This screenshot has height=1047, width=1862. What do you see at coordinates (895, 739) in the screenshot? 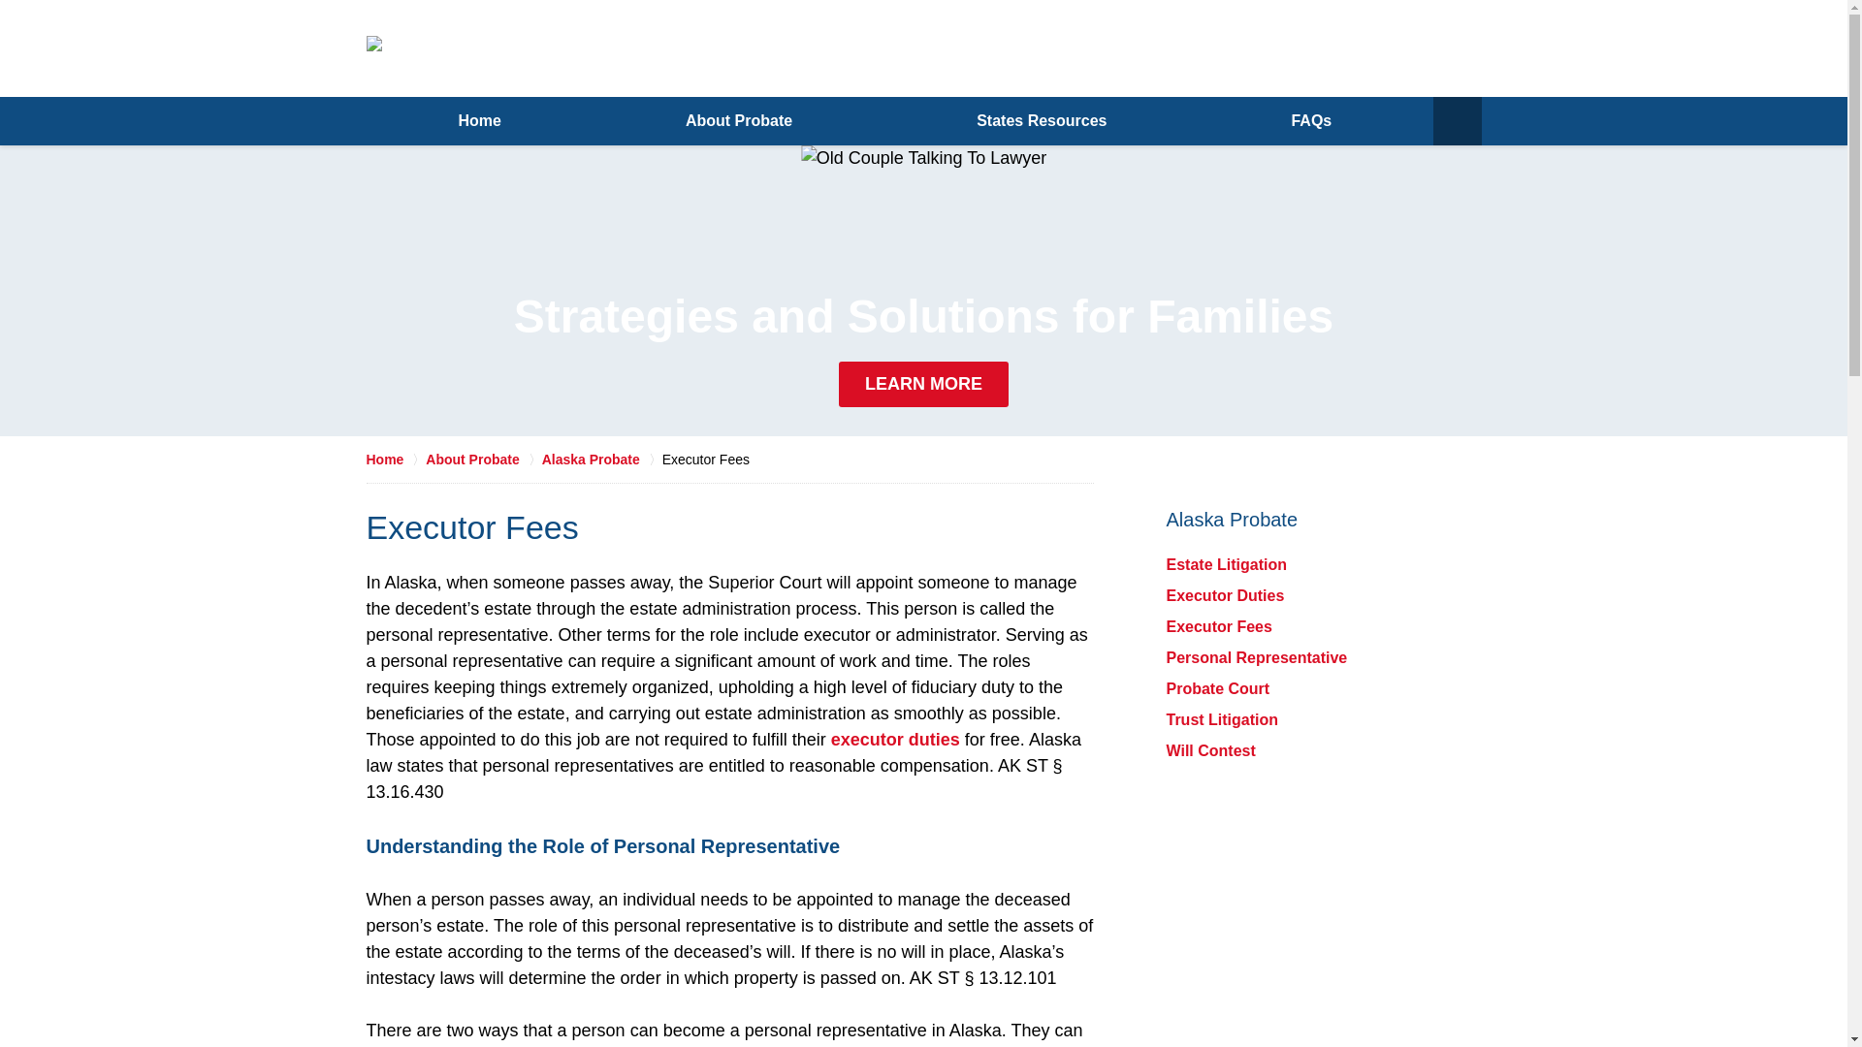
I see `executor duties` at bounding box center [895, 739].